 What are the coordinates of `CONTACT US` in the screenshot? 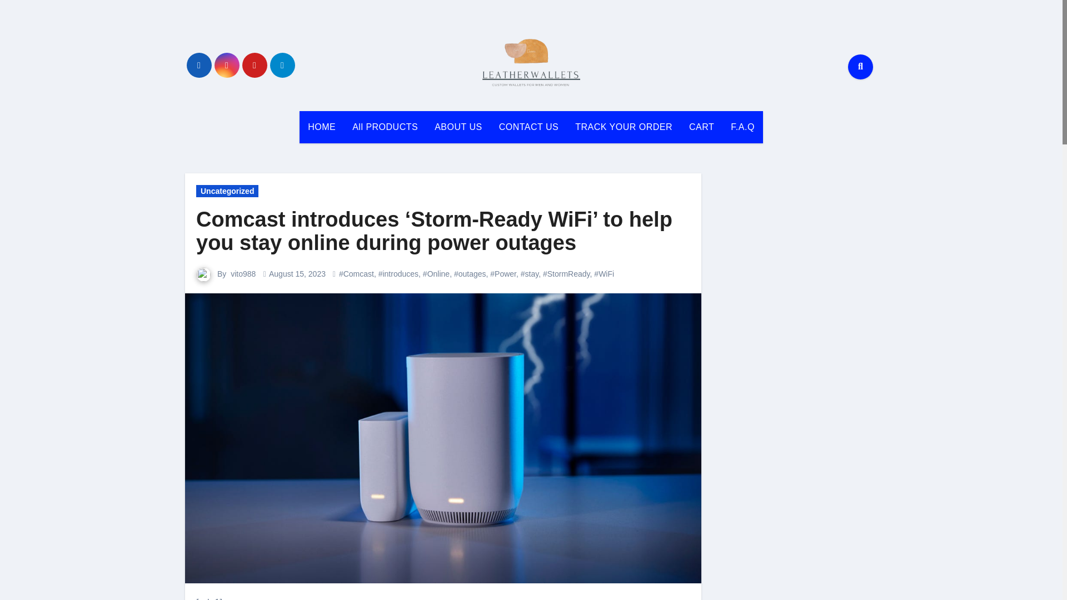 It's located at (529, 127).